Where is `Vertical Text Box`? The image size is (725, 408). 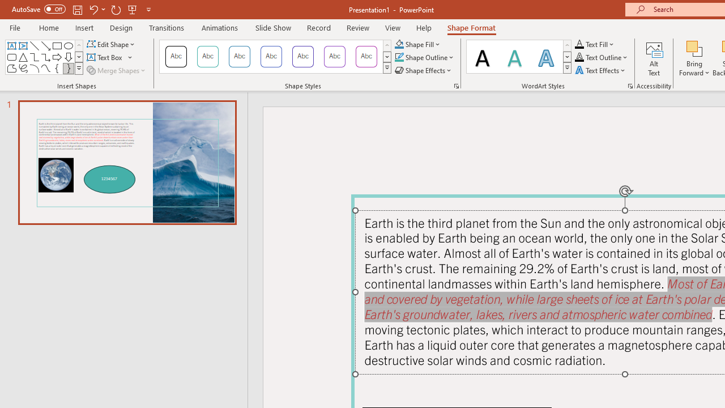
Vertical Text Box is located at coordinates (23, 45).